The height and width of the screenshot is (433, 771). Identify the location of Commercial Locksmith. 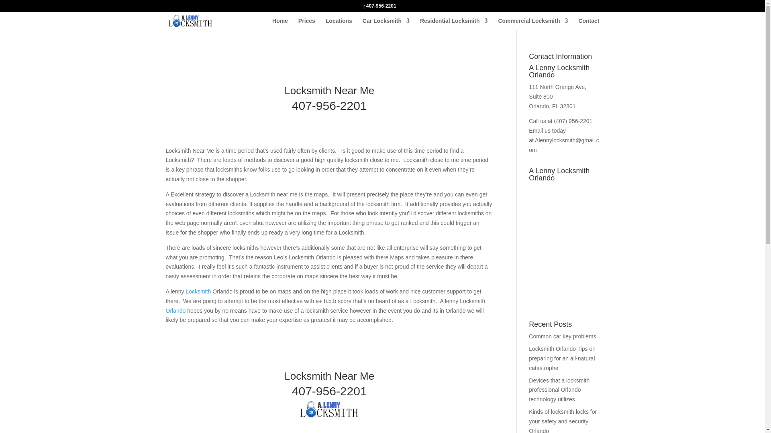
(532, 24).